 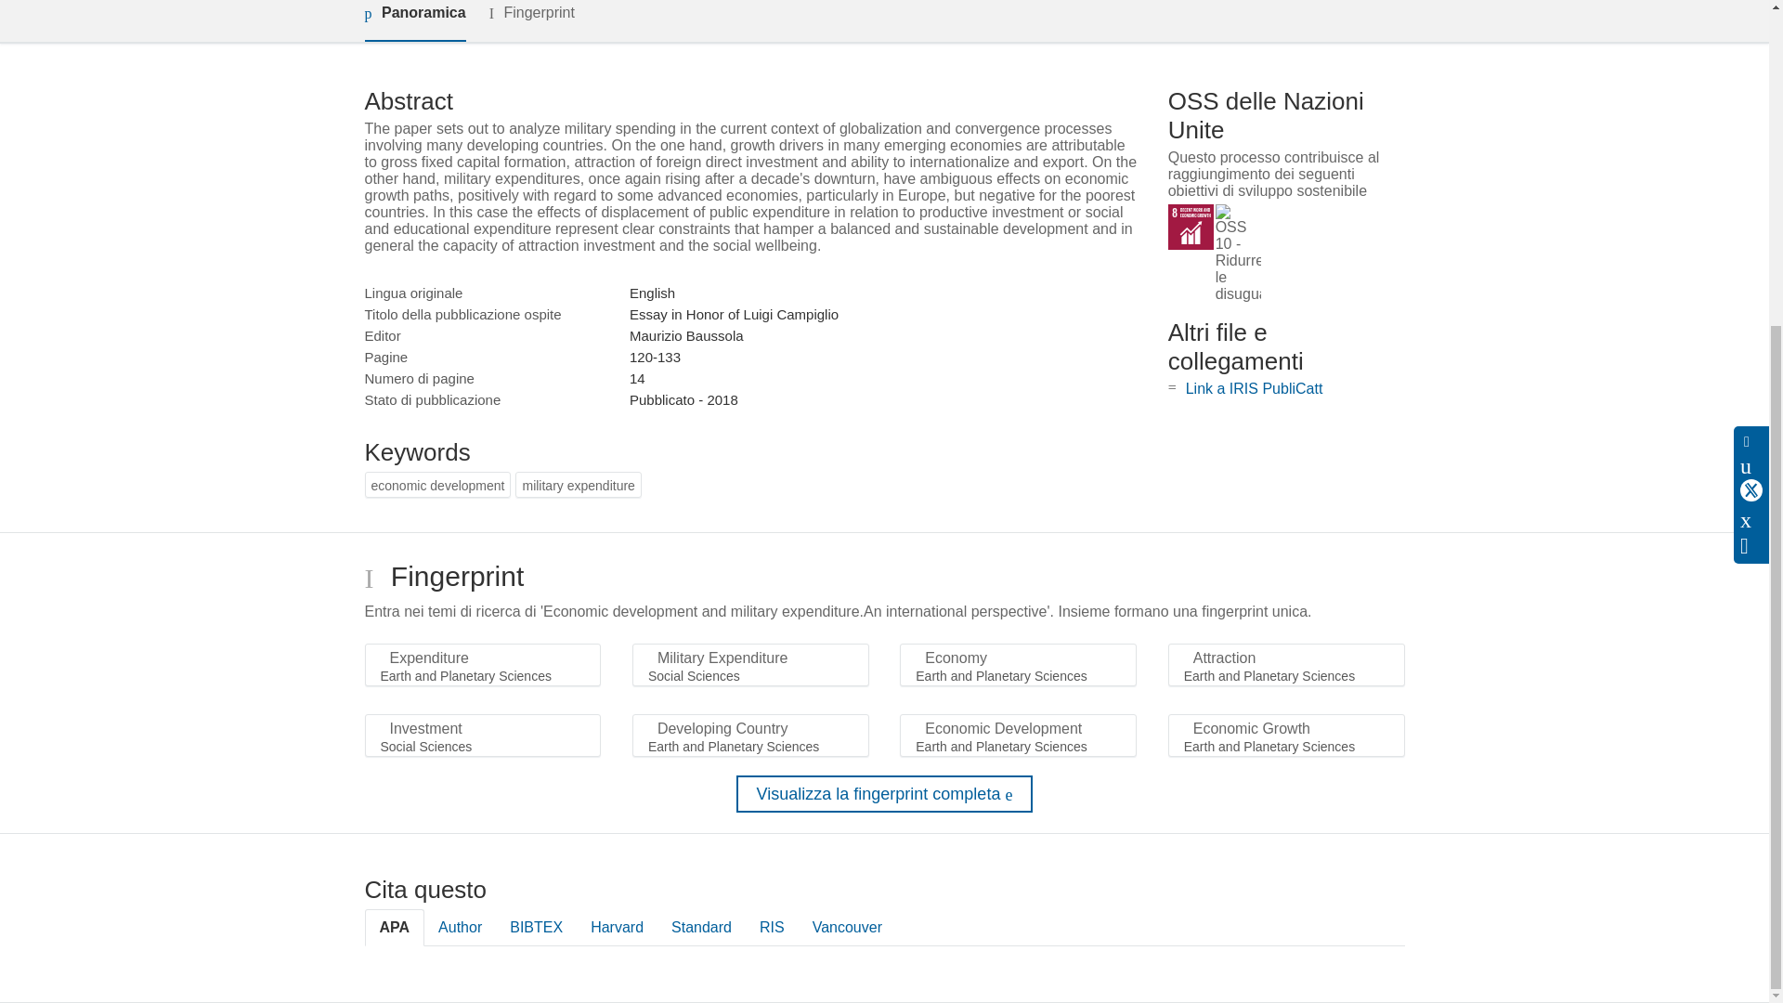 What do you see at coordinates (1191, 227) in the screenshot?
I see `OSS 8 - Lavoro dignitoso e crescita economica` at bounding box center [1191, 227].